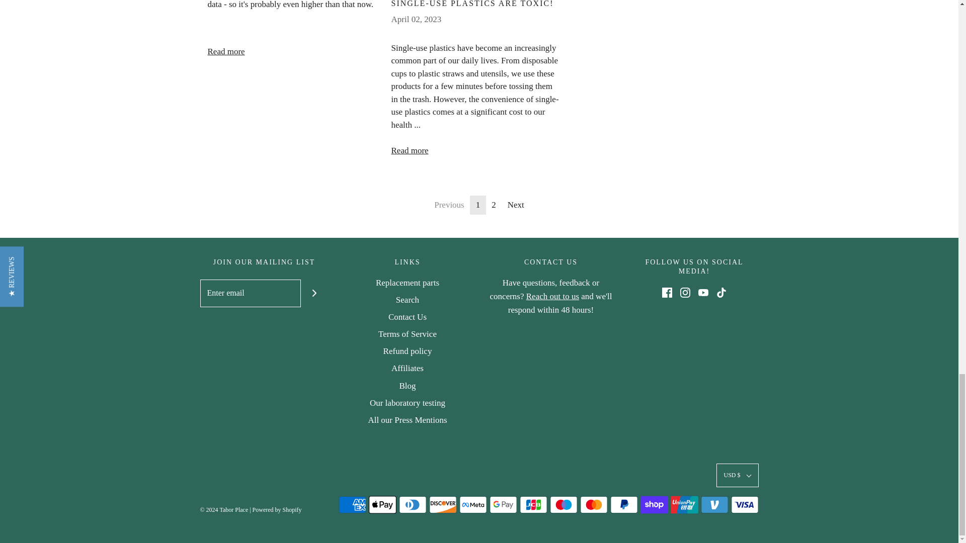  Describe the element at coordinates (412, 504) in the screenshot. I see `Diners Club` at that location.